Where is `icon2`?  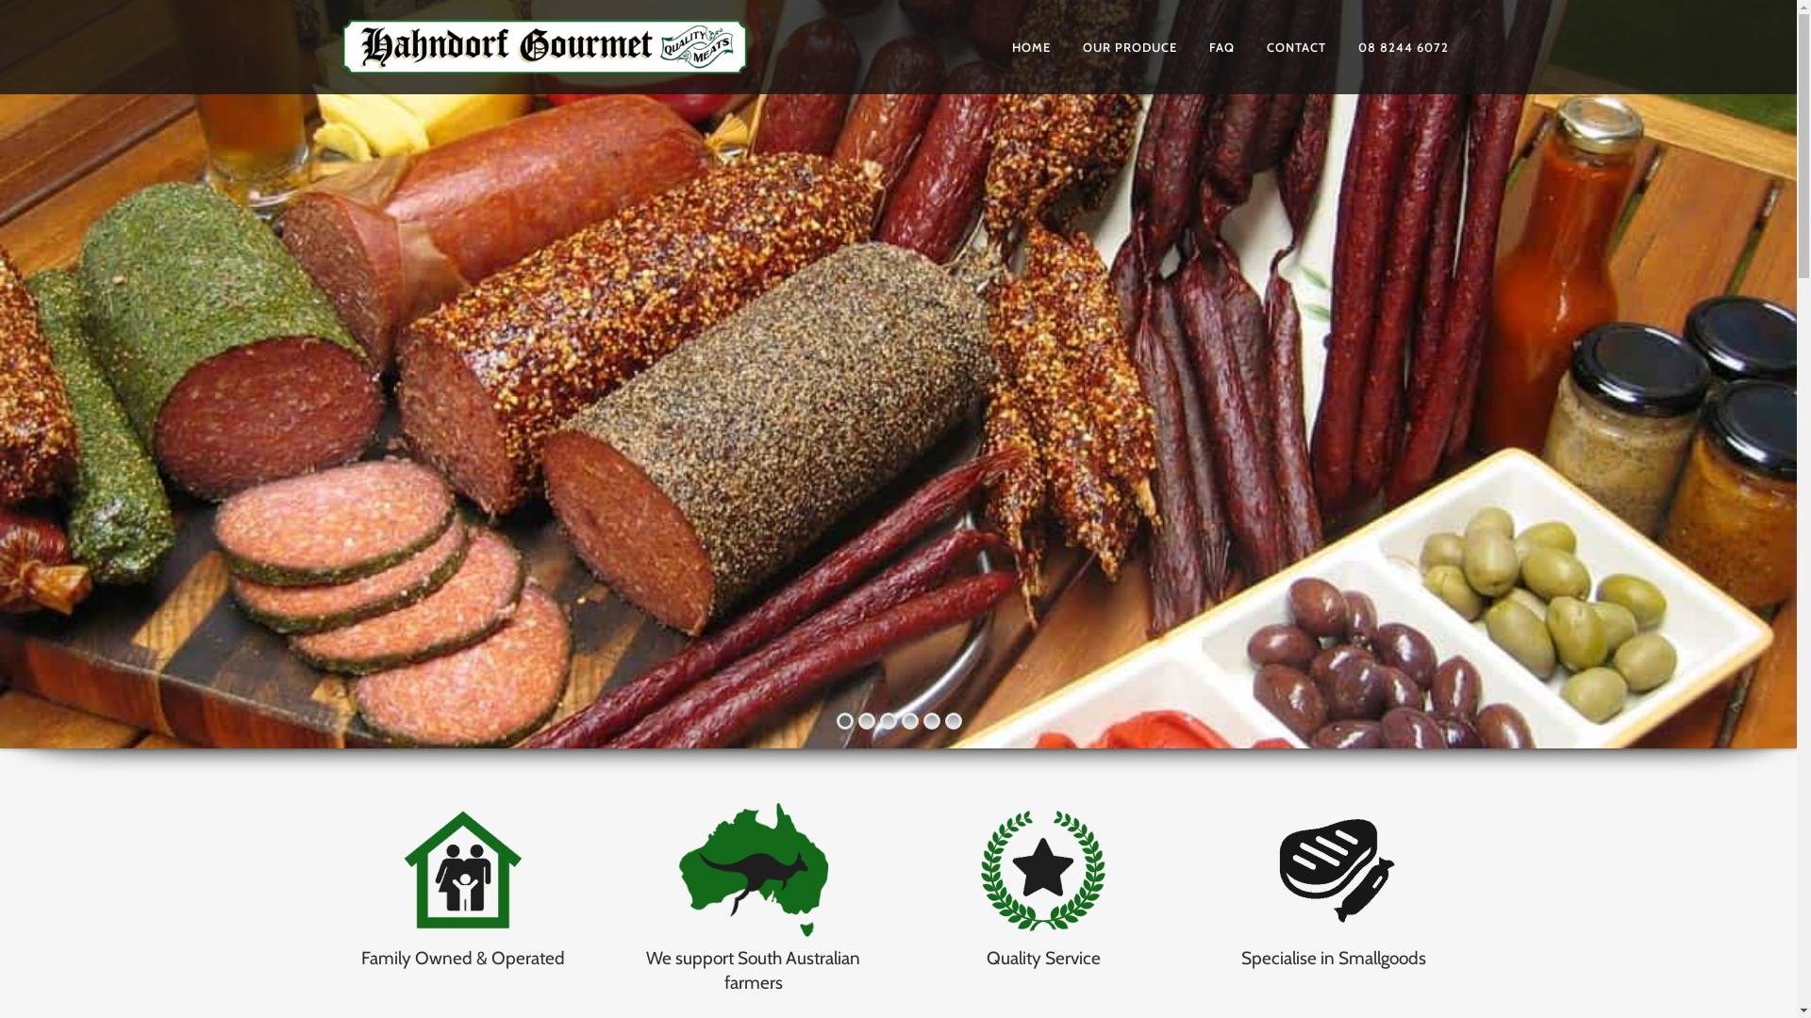 icon2 is located at coordinates (754, 871).